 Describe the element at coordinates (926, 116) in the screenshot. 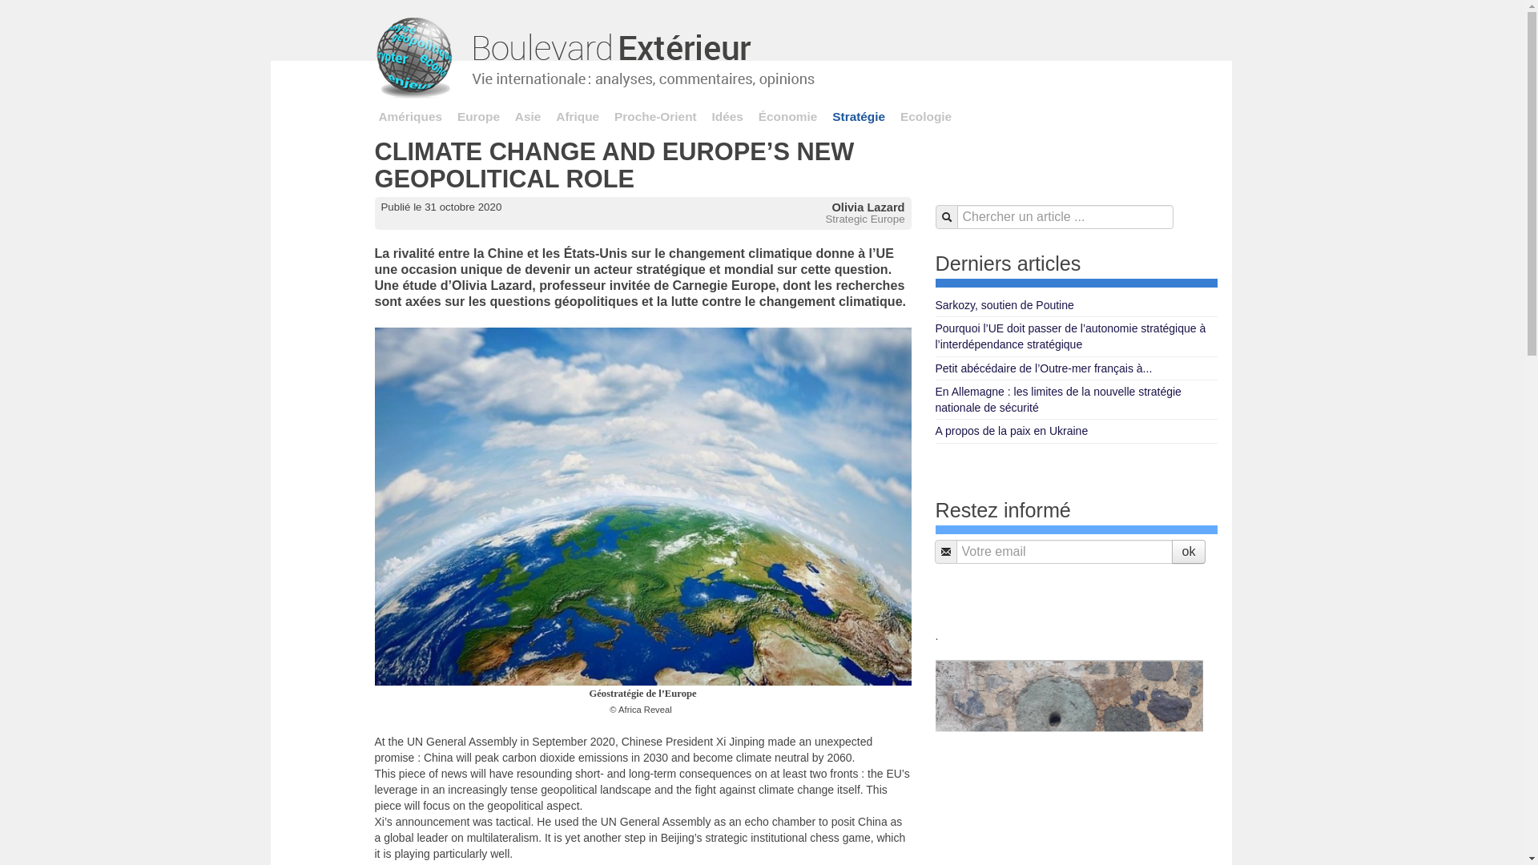

I see `Ecologie` at that location.